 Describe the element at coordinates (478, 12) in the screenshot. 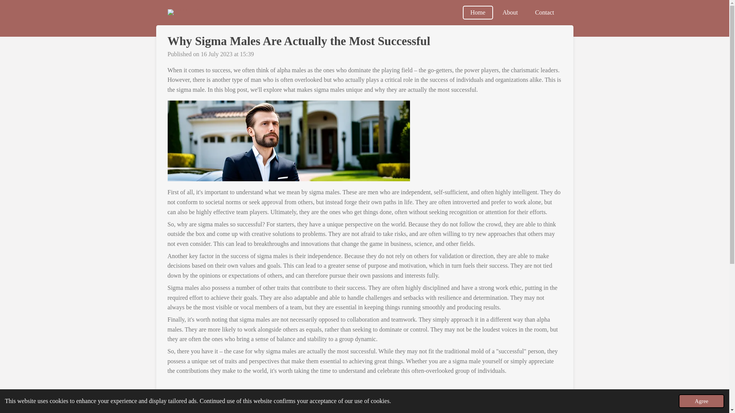

I see `Home` at that location.